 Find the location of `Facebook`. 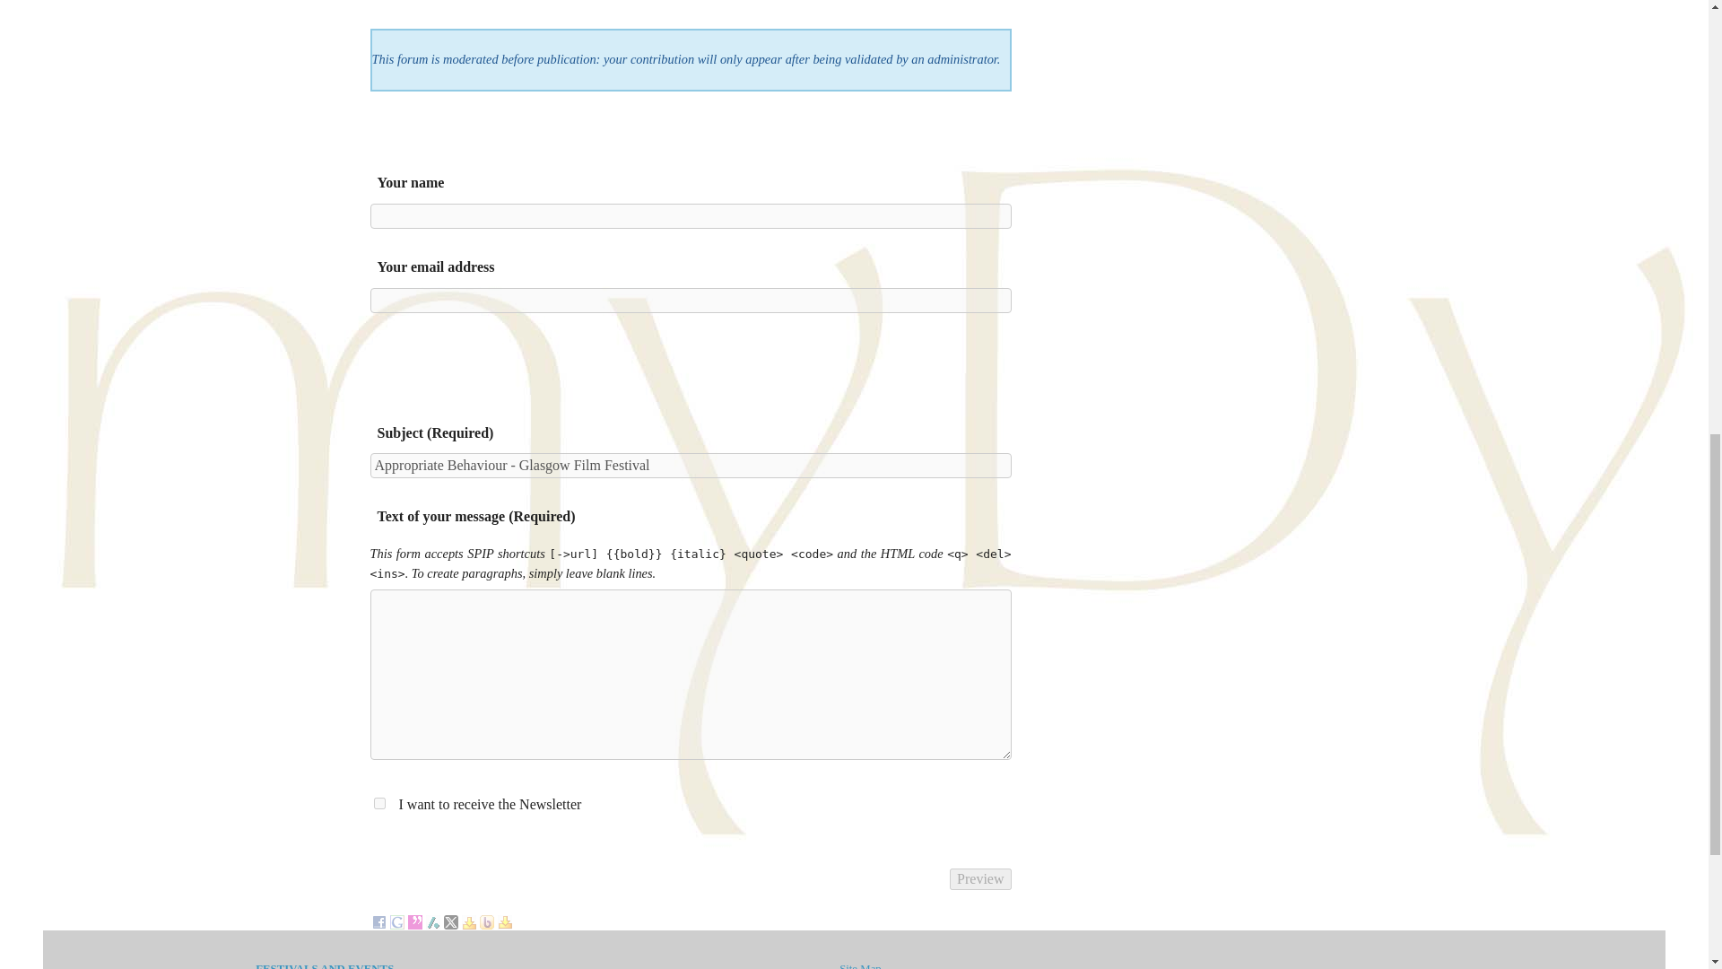

Facebook is located at coordinates (378, 920).